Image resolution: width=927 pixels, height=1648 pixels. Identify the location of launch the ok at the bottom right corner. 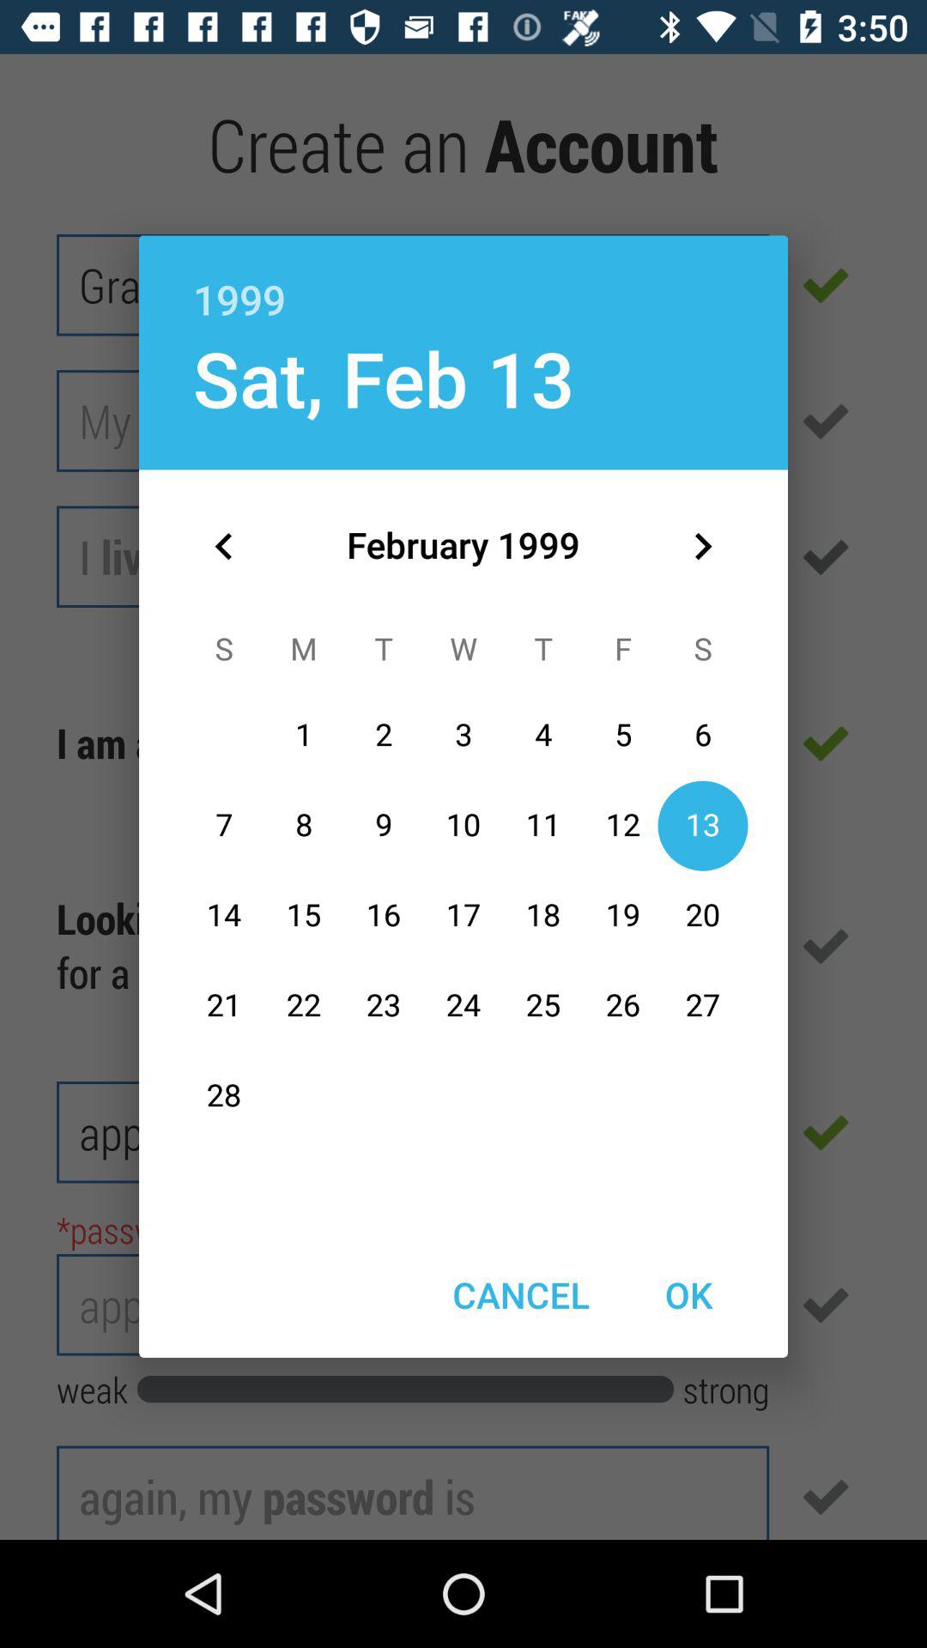
(688, 1294).